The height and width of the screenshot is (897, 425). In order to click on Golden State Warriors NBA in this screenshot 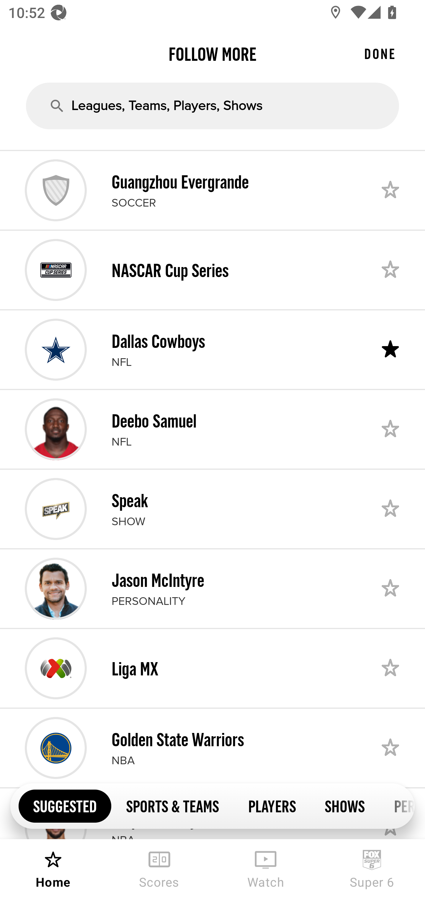, I will do `click(212, 748)`.